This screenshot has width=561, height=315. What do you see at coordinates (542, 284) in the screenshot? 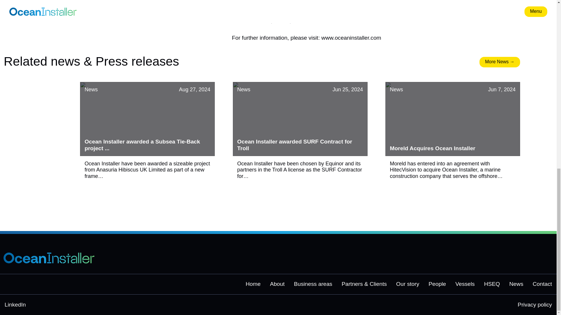
I see `Contact` at bounding box center [542, 284].